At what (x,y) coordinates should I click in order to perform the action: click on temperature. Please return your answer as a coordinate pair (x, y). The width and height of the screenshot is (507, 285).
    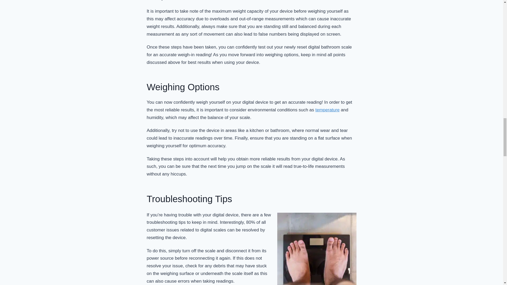
    Looking at the image, I should click on (327, 110).